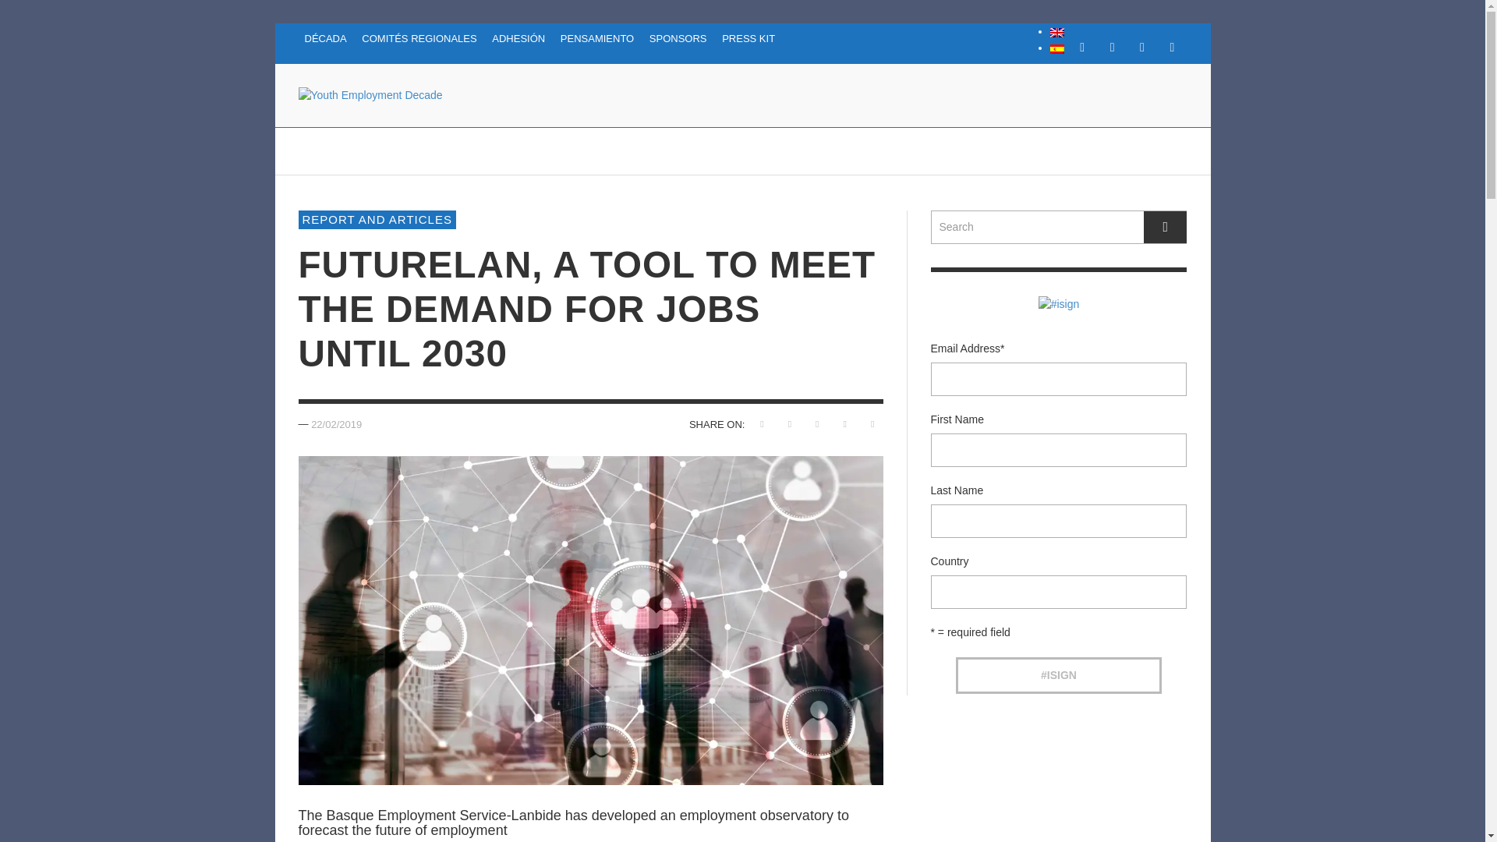 This screenshot has height=842, width=1497. What do you see at coordinates (597, 39) in the screenshot?
I see `PENSAMIENTO` at bounding box center [597, 39].